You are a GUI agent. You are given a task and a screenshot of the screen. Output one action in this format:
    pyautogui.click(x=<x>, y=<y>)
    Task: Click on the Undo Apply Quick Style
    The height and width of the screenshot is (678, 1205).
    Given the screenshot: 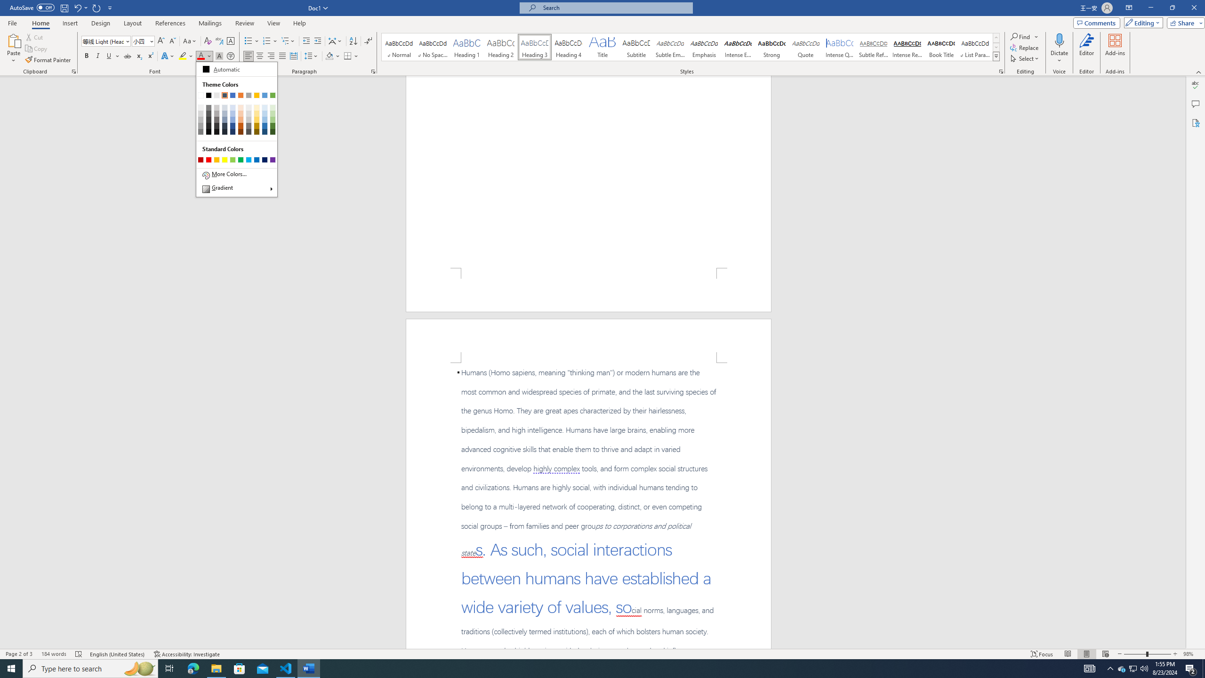 What is the action you would take?
    pyautogui.click(x=77, y=8)
    